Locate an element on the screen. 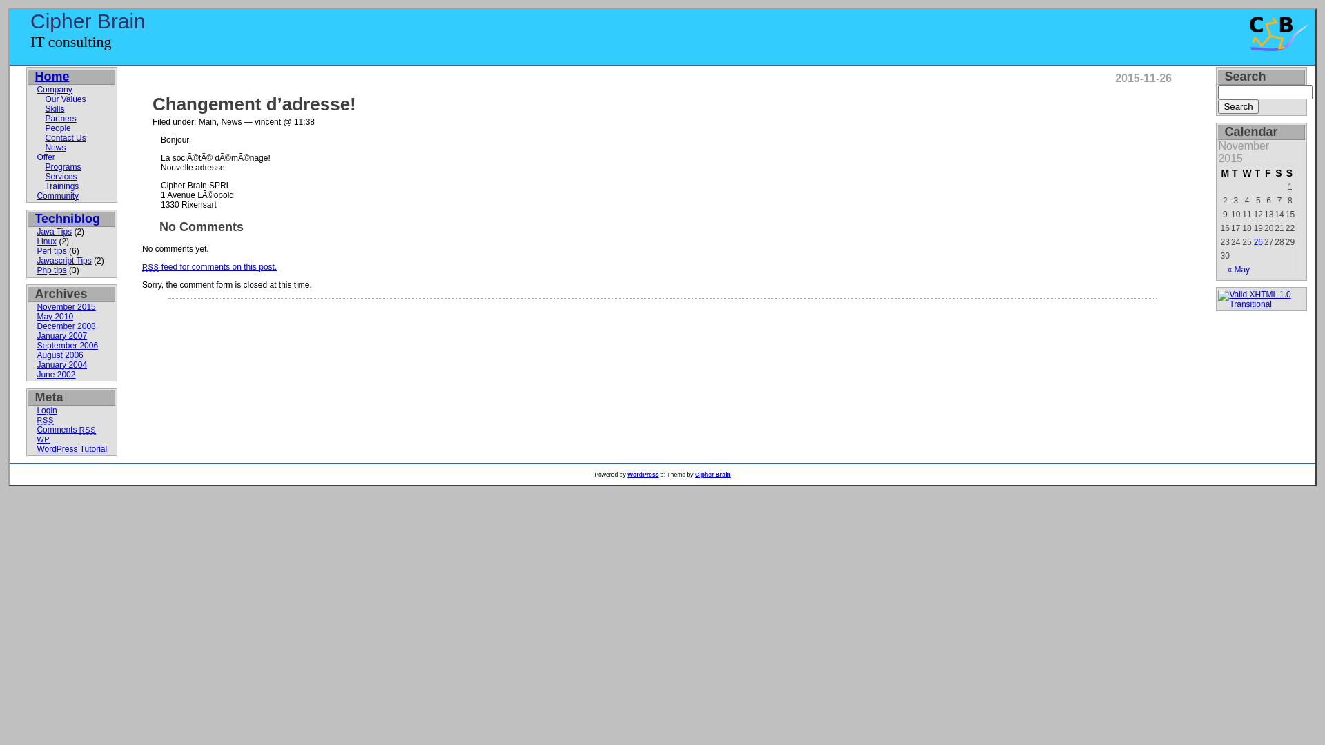  Company is located at coordinates (54, 90).